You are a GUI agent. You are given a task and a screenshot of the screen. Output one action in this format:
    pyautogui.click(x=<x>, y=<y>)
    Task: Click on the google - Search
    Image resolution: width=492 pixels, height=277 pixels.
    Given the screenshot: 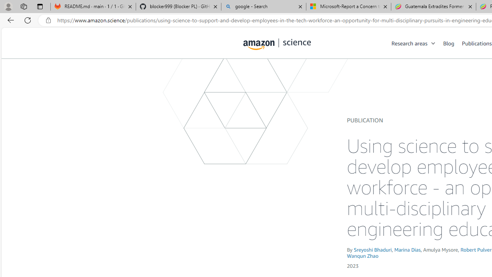 What is the action you would take?
    pyautogui.click(x=264, y=7)
    